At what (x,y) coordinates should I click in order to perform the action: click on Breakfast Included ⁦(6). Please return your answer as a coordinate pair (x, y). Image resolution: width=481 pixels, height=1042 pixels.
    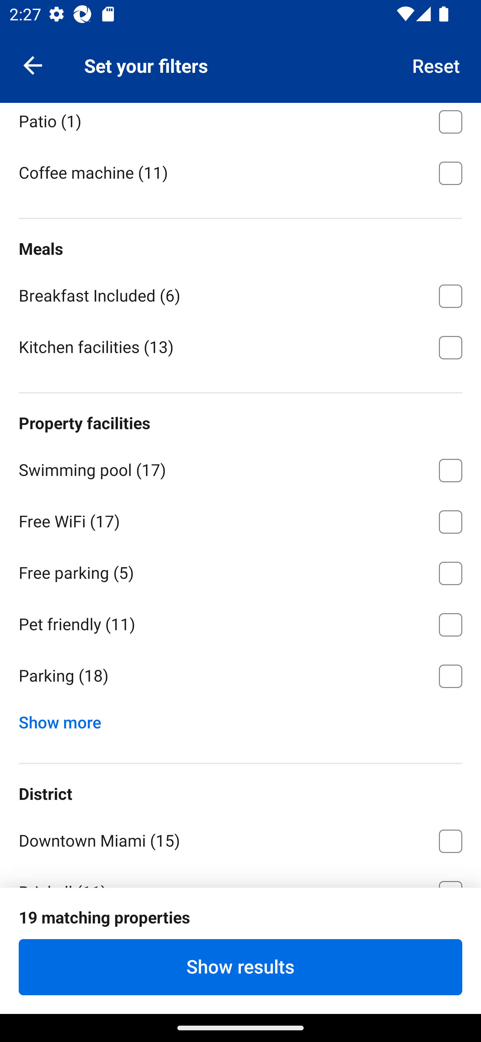
    Looking at the image, I should click on (240, 294).